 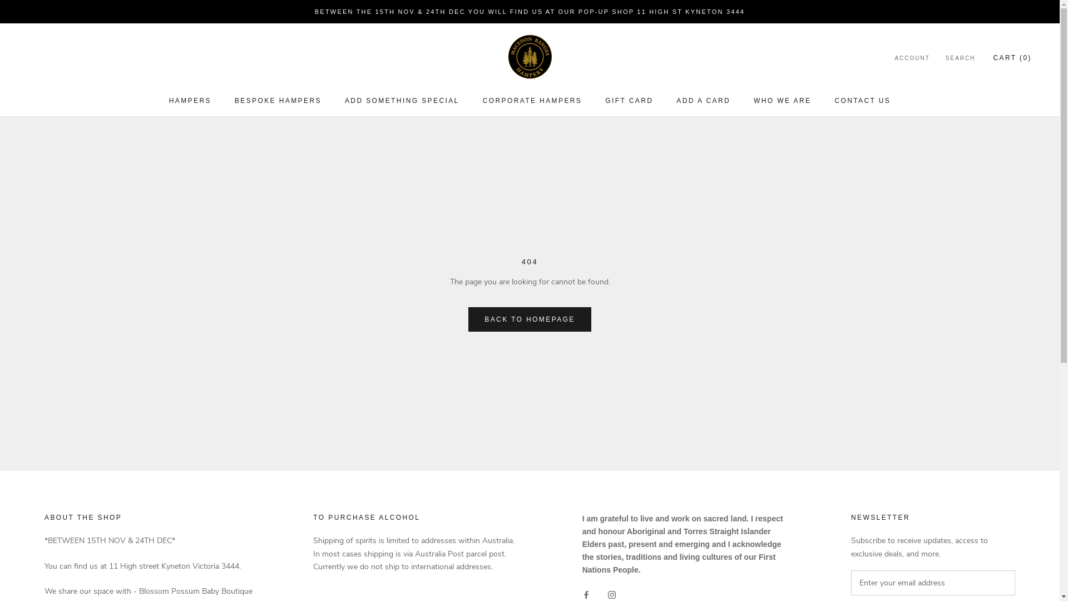 What do you see at coordinates (703, 101) in the screenshot?
I see `ADD A CARD
ADD A CARD` at bounding box center [703, 101].